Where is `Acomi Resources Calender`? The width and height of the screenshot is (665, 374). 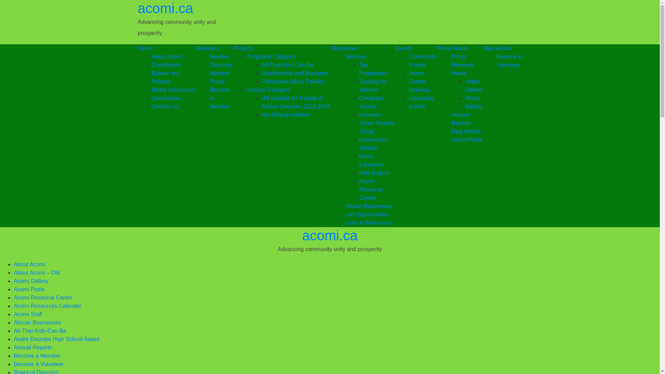 Acomi Resources Calender is located at coordinates (48, 306).